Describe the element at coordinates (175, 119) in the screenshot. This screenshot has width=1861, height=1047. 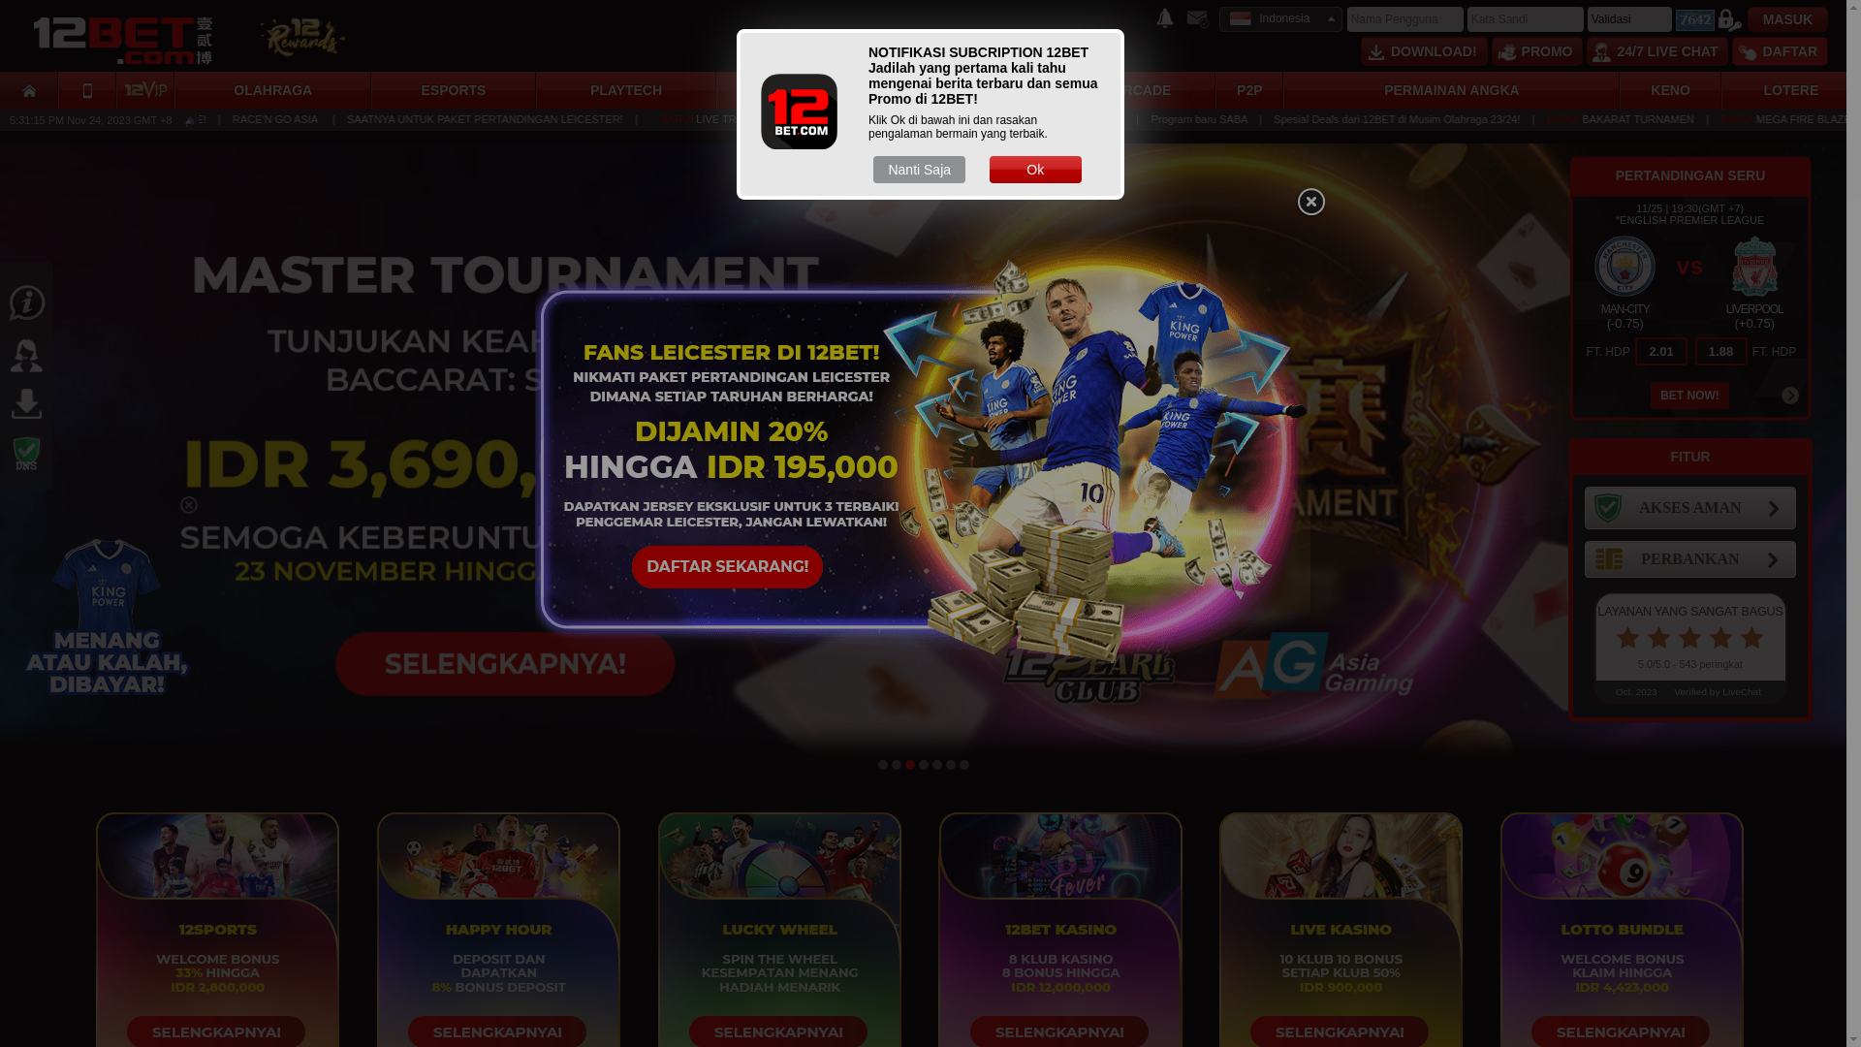
I see `BAKARAT TURNAMEN    |    ` at that location.